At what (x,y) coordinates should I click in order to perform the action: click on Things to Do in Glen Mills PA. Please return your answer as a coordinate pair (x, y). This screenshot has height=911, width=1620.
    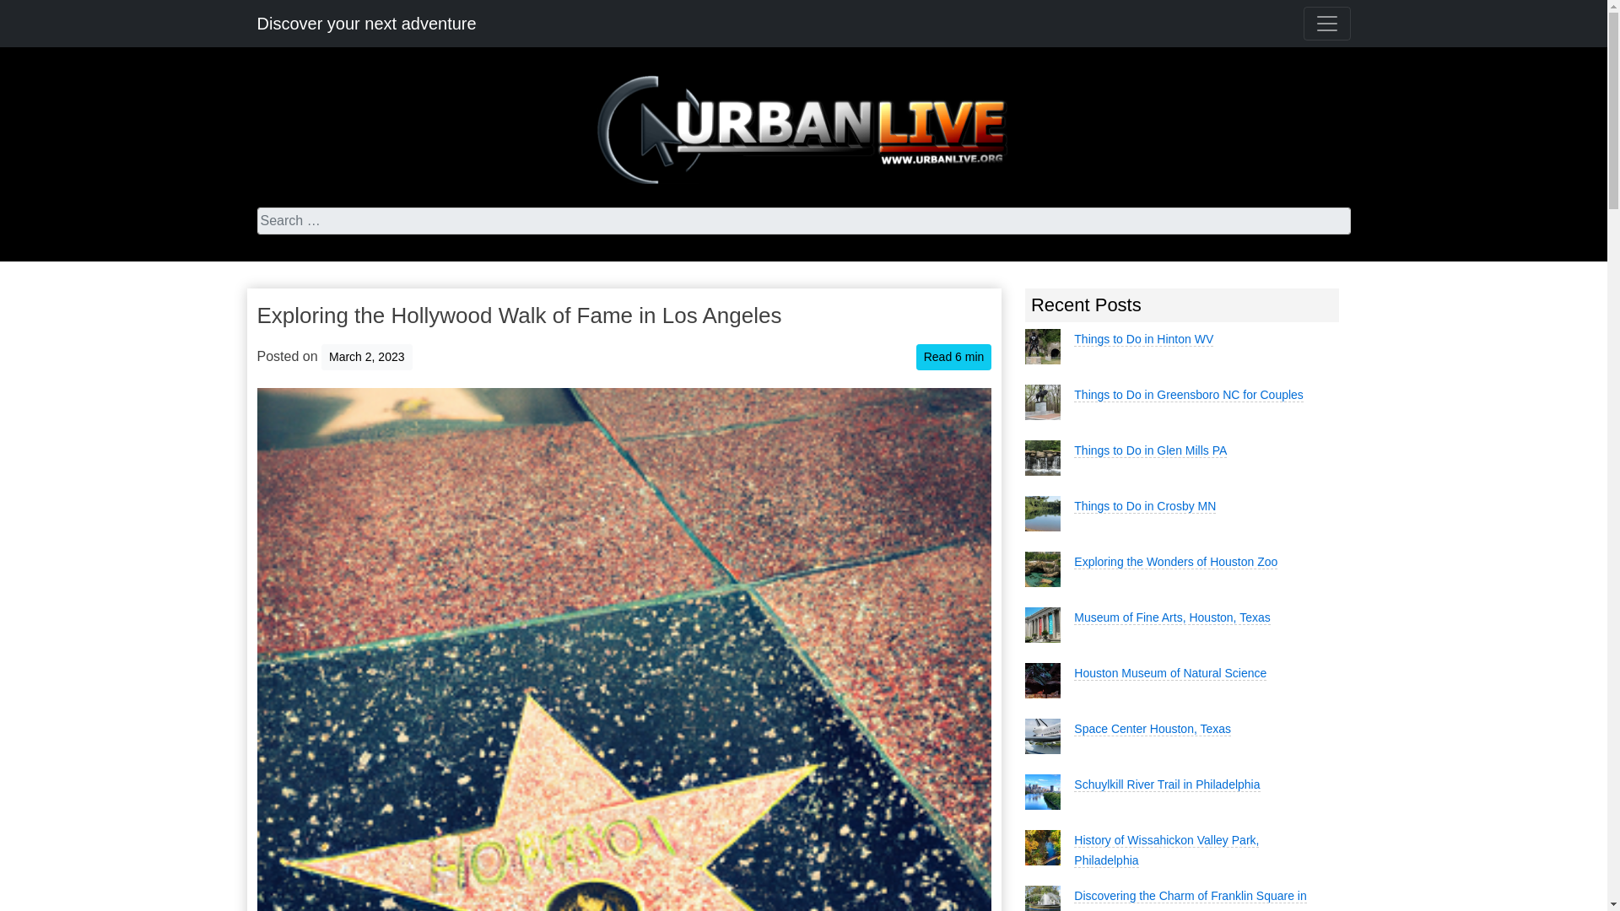
    Looking at the image, I should click on (1149, 450).